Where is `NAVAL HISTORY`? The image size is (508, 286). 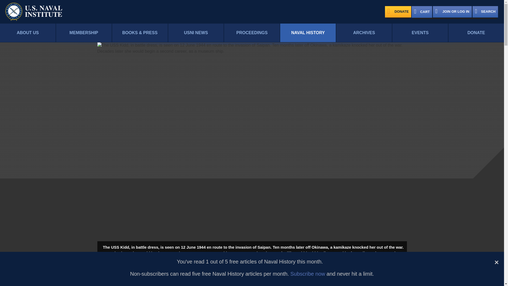 NAVAL HISTORY is located at coordinates (308, 33).